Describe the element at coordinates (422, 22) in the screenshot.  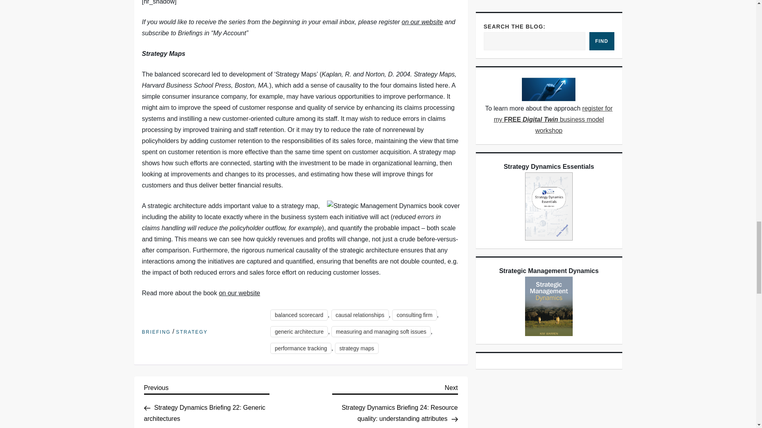
I see `on our website` at that location.